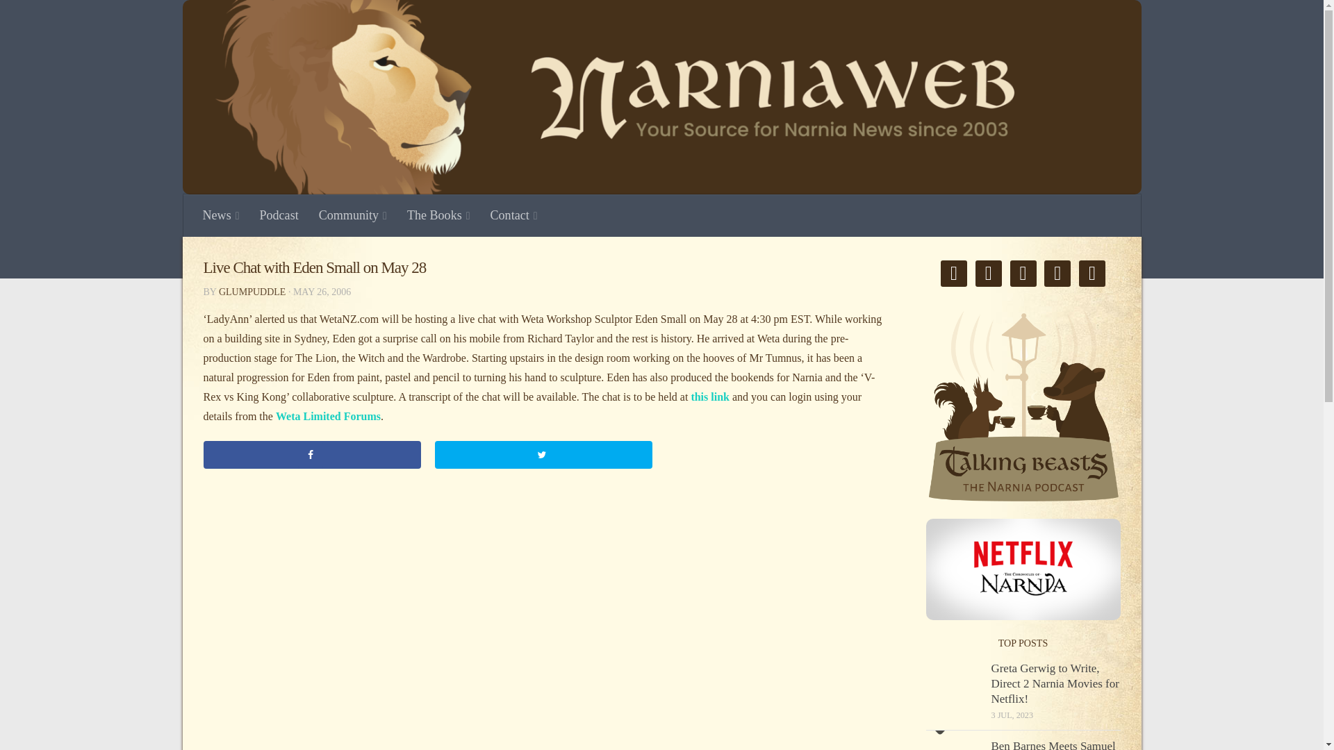 This screenshot has width=1334, height=750. What do you see at coordinates (439, 215) in the screenshot?
I see `The Books` at bounding box center [439, 215].